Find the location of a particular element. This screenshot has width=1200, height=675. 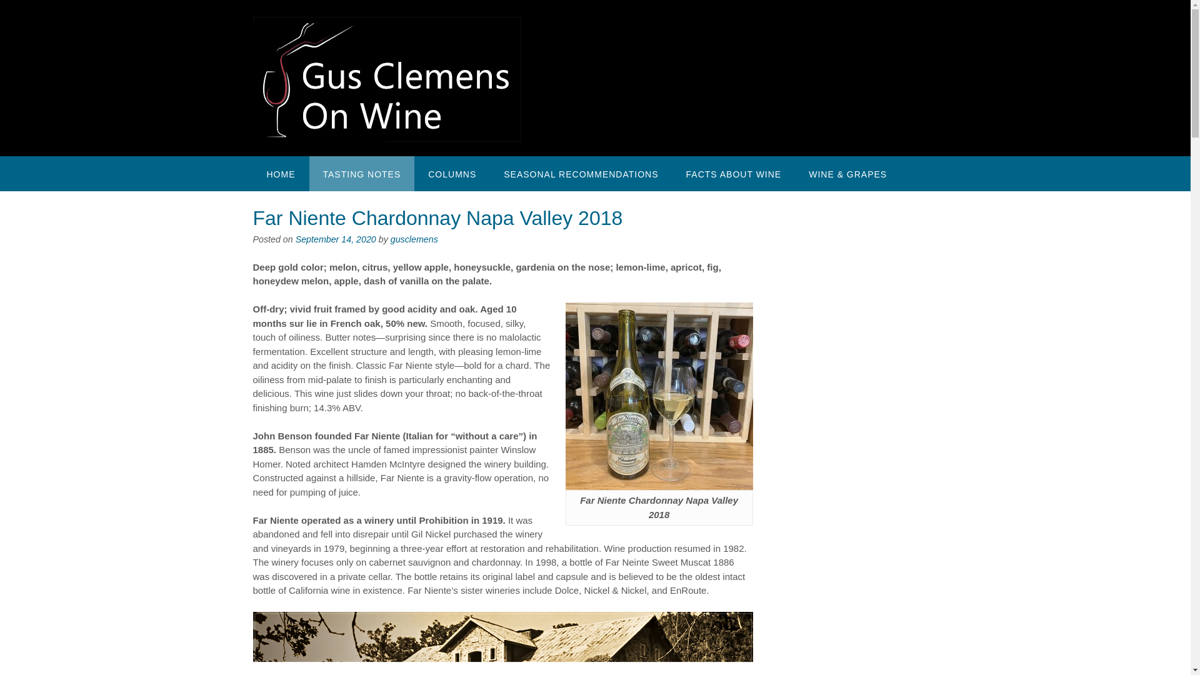

TASTING NOTES is located at coordinates (361, 173).